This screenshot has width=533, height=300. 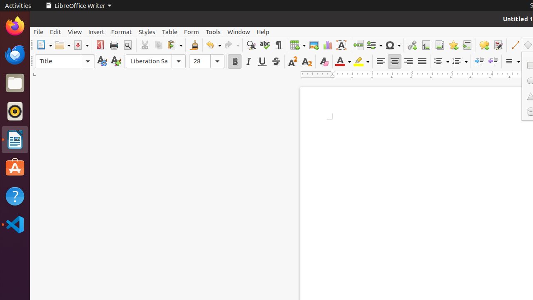 I want to click on Thunderbird Mail, so click(x=15, y=55).